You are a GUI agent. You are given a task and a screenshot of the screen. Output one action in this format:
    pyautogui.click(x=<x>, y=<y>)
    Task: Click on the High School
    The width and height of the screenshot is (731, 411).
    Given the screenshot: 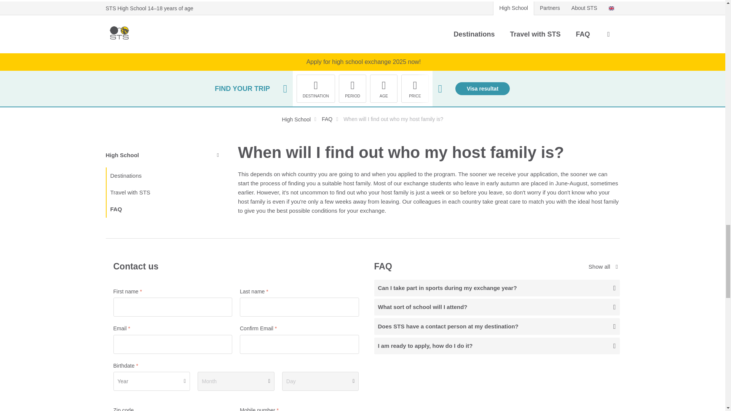 What is the action you would take?
    pyautogui.click(x=513, y=8)
    